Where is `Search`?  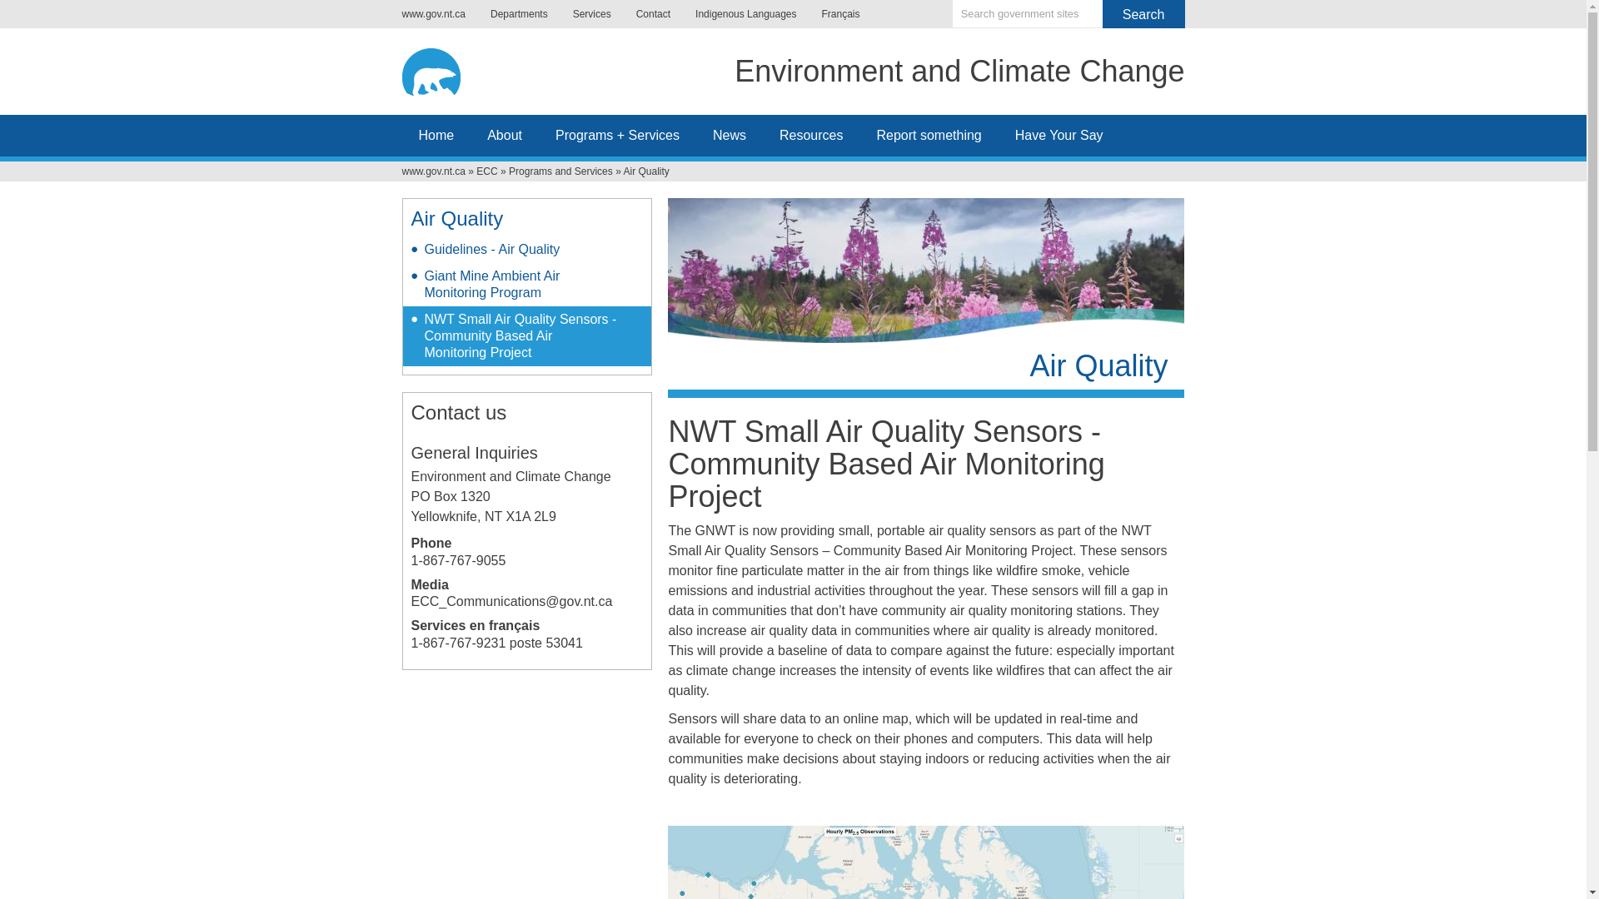 Search is located at coordinates (1143, 13).